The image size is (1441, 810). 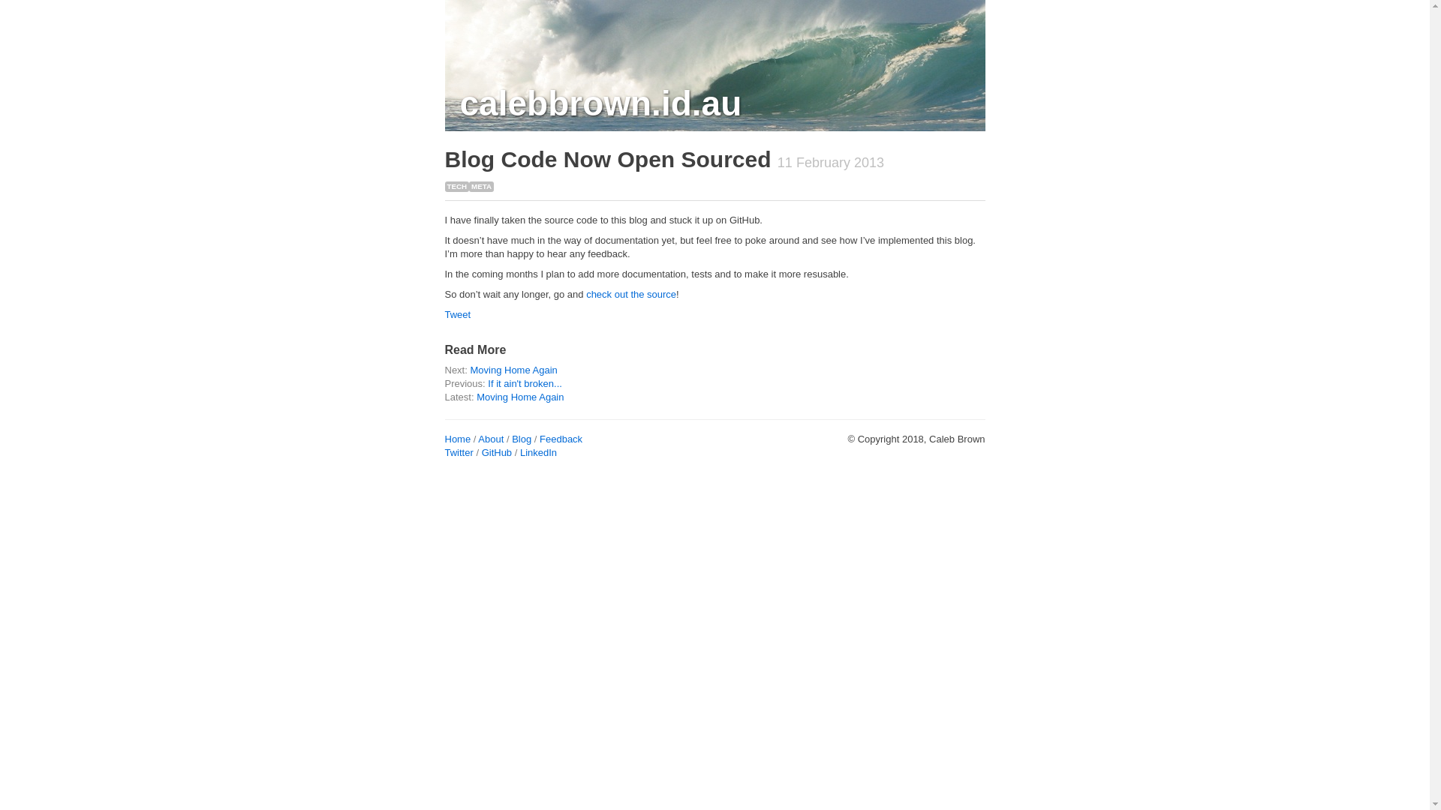 I want to click on Moving Home Again, so click(x=520, y=397).